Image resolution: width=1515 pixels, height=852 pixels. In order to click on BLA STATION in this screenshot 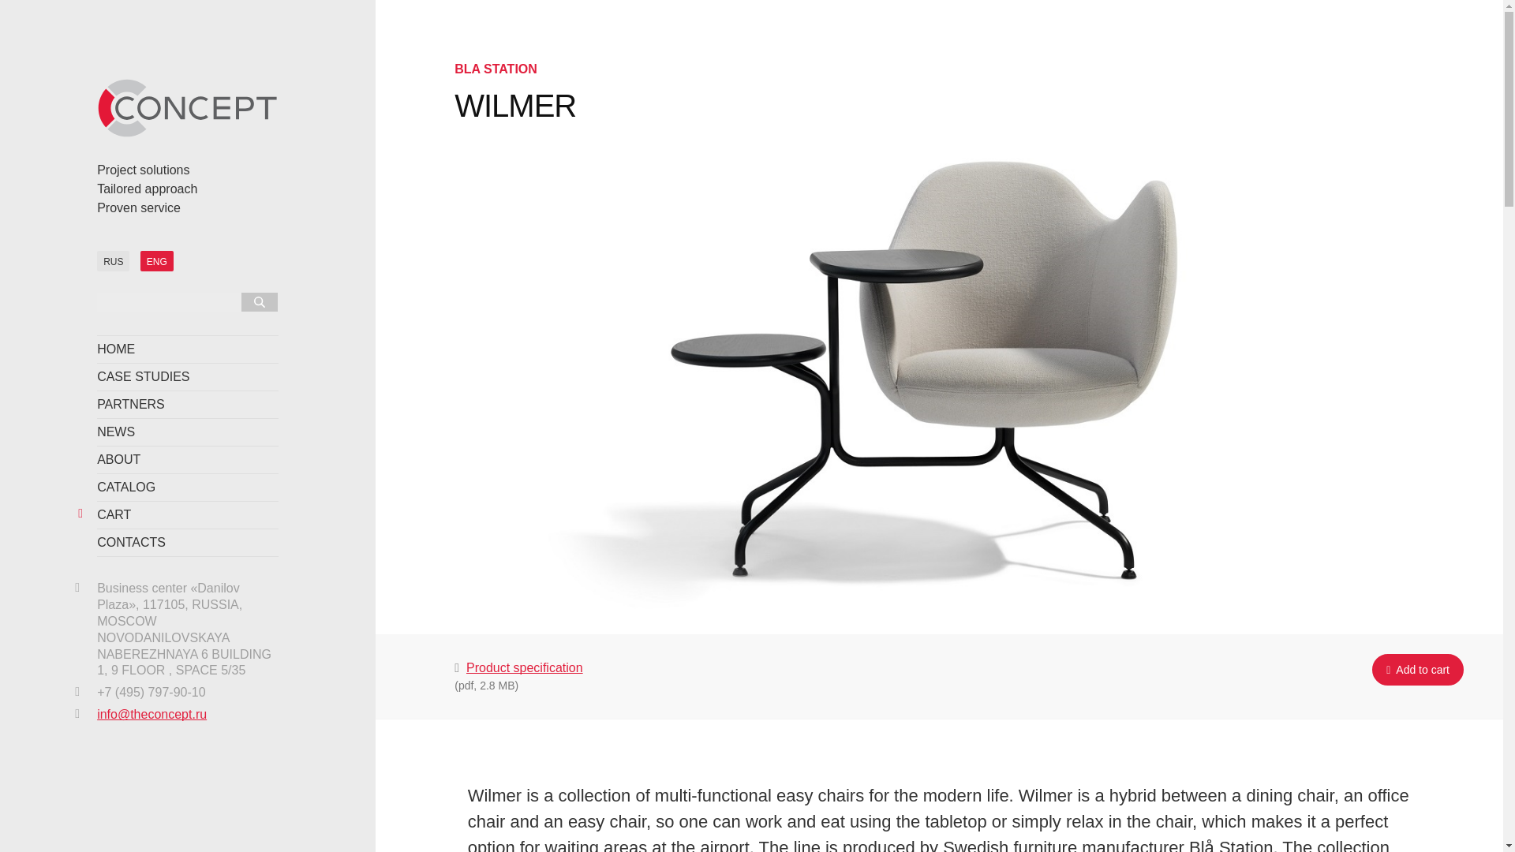, I will do `click(496, 69)`.